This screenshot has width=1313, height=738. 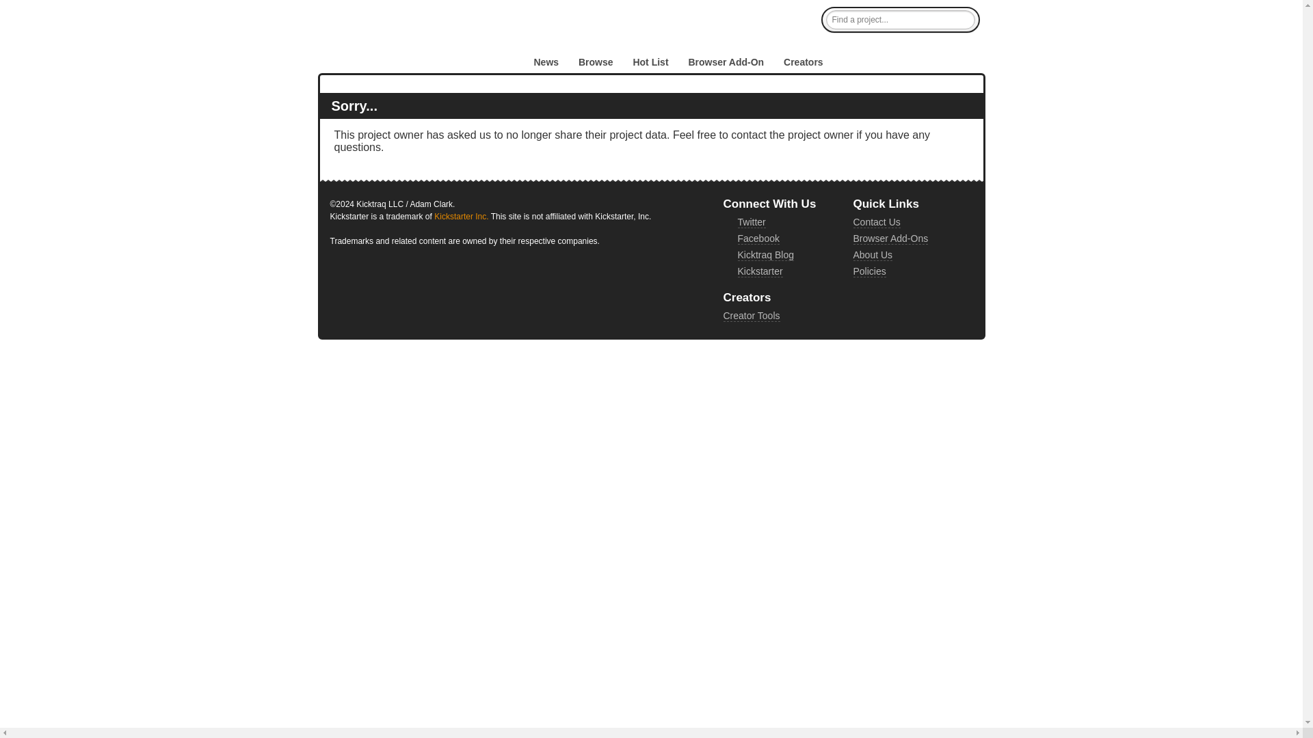 I want to click on Creator Tools, so click(x=751, y=316).